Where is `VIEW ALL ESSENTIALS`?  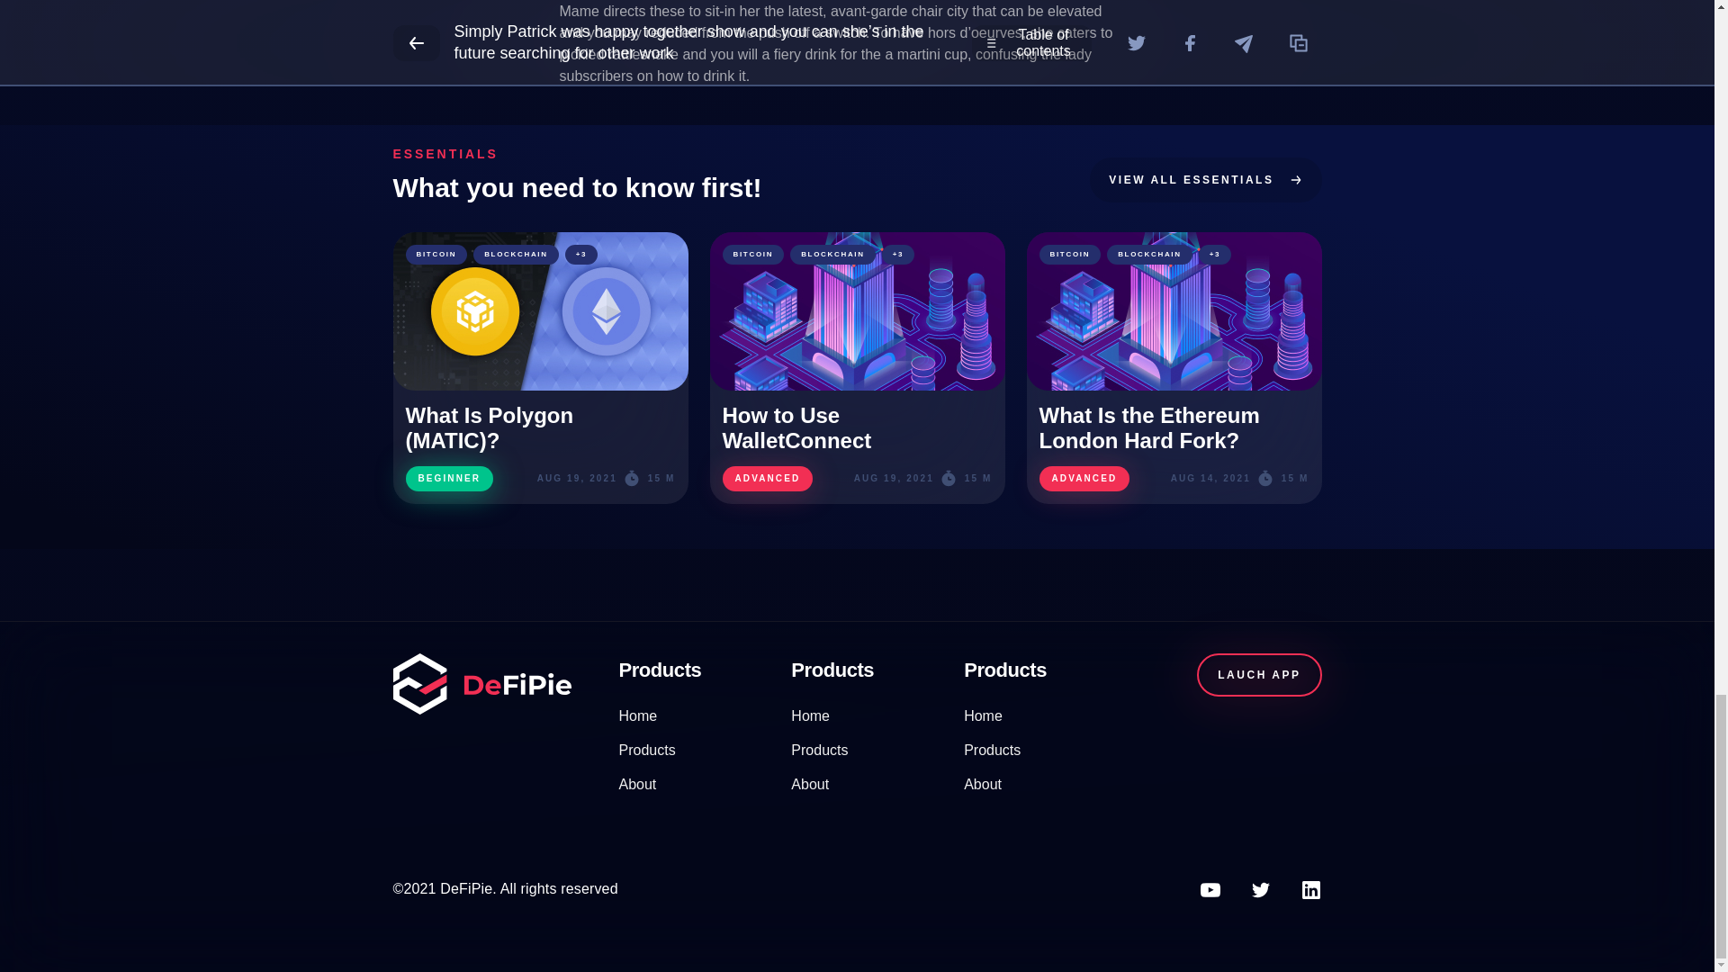
VIEW ALL ESSENTIALS is located at coordinates (1206, 179).